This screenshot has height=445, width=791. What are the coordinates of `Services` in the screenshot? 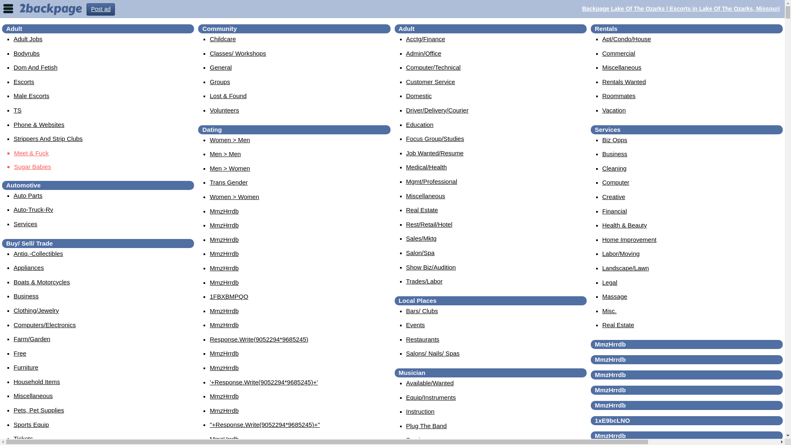 It's located at (26, 224).